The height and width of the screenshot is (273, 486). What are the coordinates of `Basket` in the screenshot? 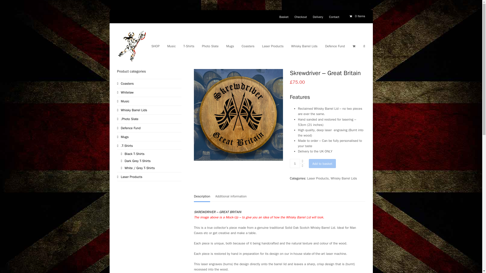 It's located at (283, 17).